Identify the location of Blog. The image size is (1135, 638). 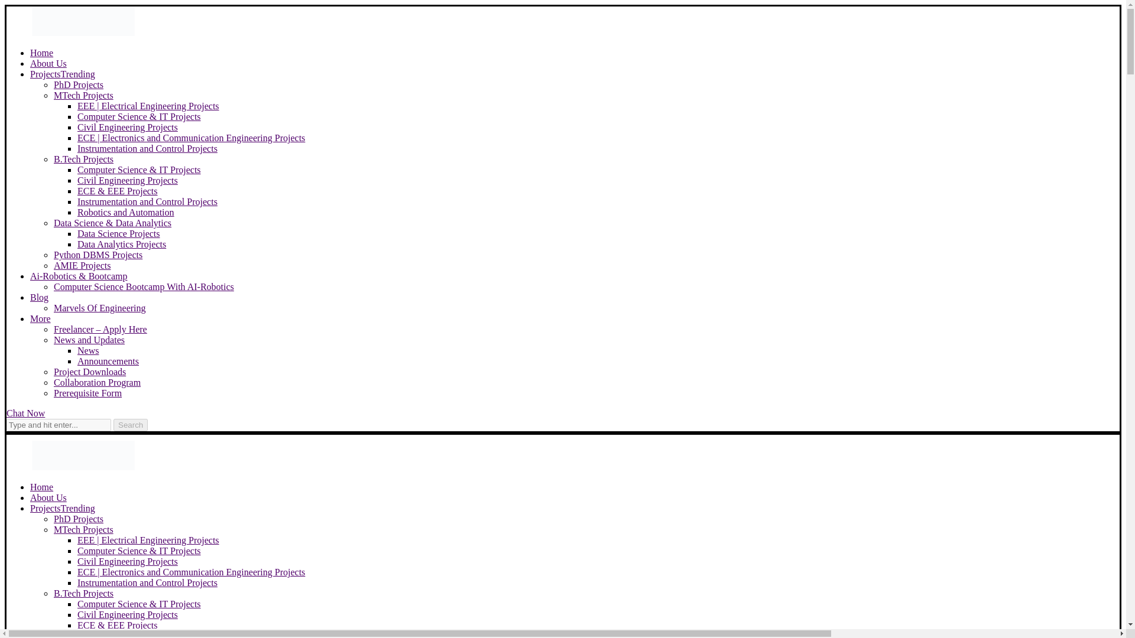
(39, 297).